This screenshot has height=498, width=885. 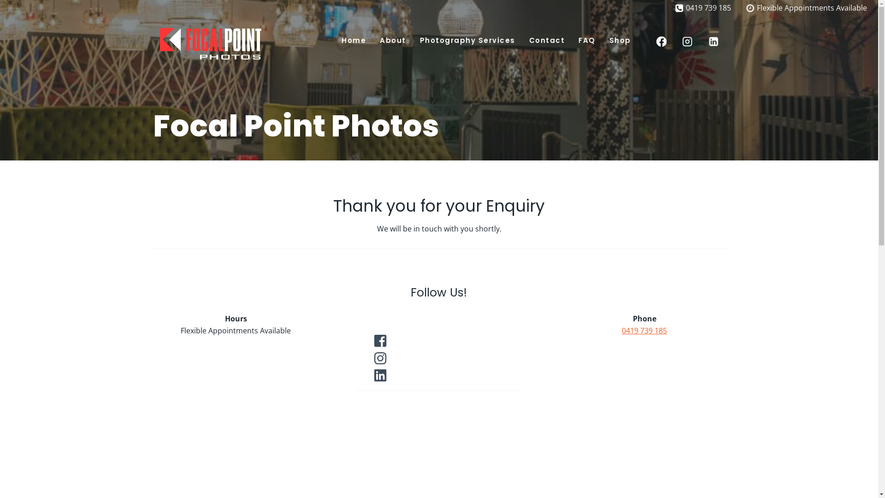 I want to click on Contact, so click(x=547, y=40).